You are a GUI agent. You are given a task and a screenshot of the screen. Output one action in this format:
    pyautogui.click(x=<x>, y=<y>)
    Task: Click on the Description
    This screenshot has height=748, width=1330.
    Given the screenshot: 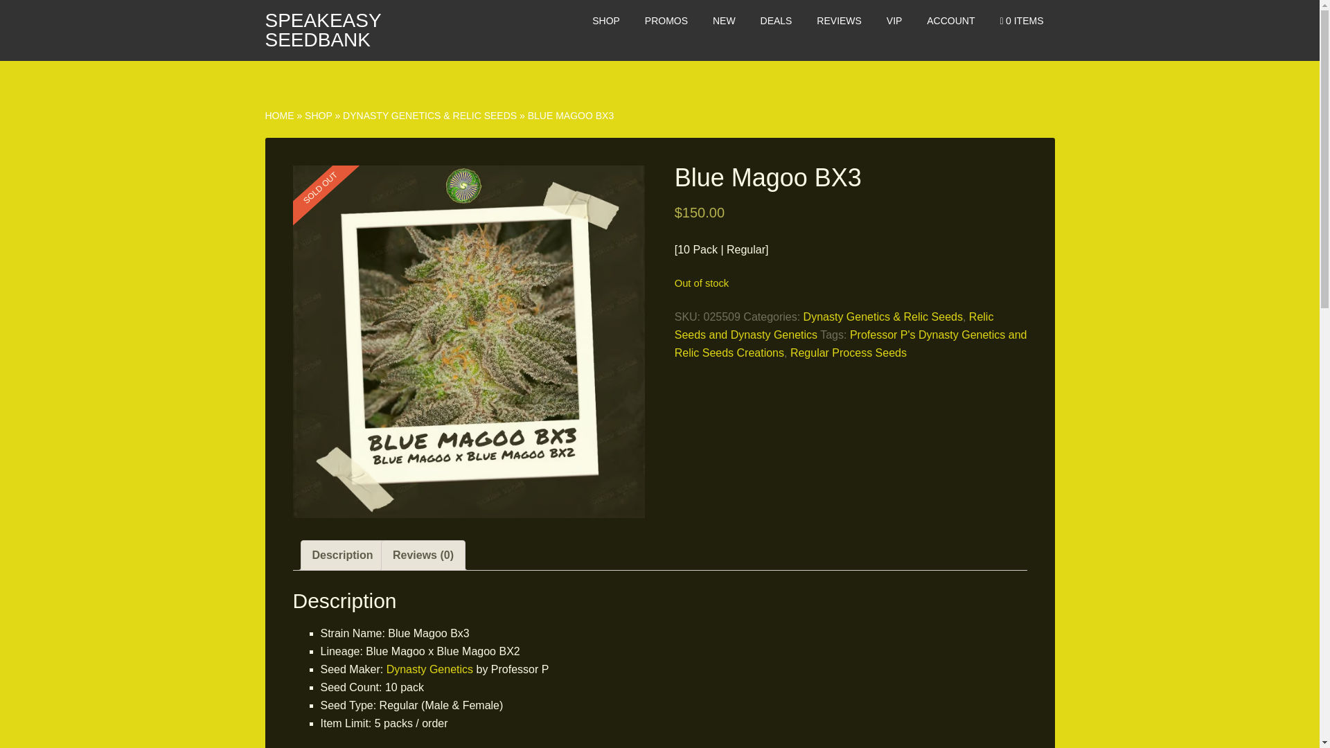 What is the action you would take?
    pyautogui.click(x=342, y=555)
    